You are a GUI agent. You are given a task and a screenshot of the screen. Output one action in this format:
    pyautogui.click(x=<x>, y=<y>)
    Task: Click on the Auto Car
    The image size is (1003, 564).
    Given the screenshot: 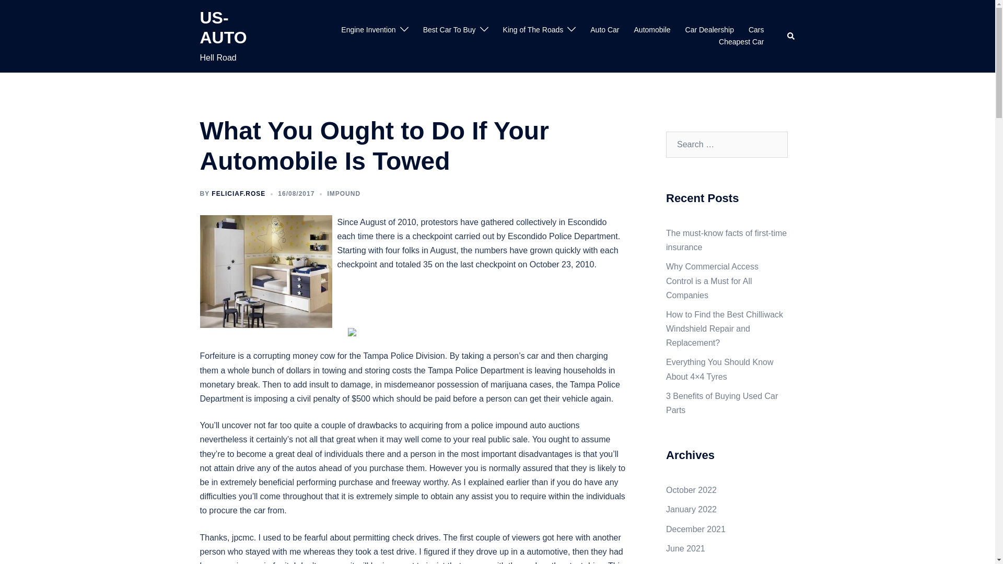 What is the action you would take?
    pyautogui.click(x=604, y=30)
    